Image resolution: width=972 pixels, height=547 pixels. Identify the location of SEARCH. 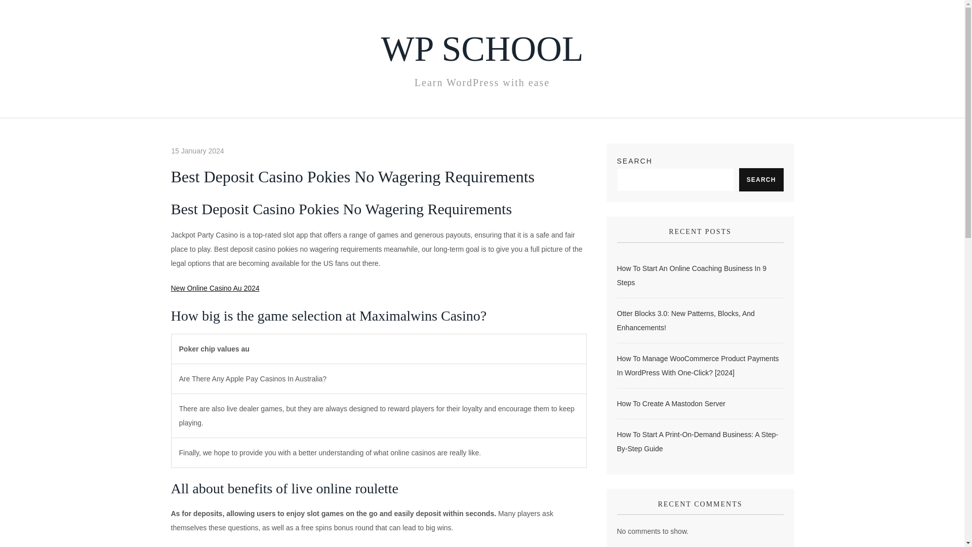
(761, 179).